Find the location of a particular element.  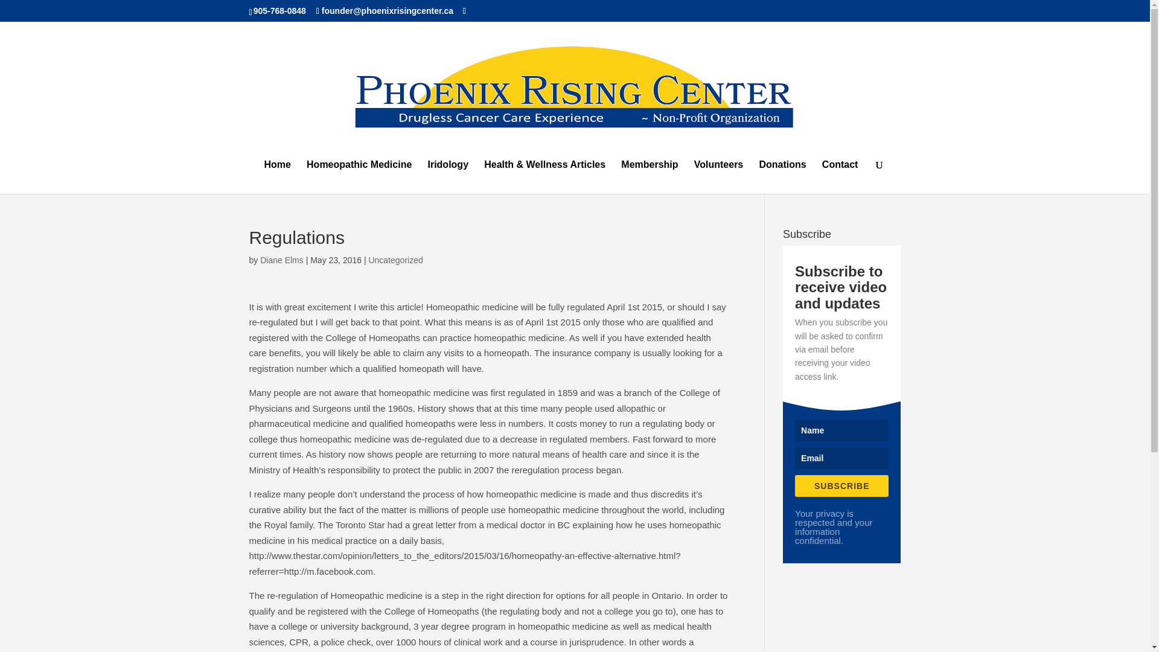

Volunteers is located at coordinates (719, 176).